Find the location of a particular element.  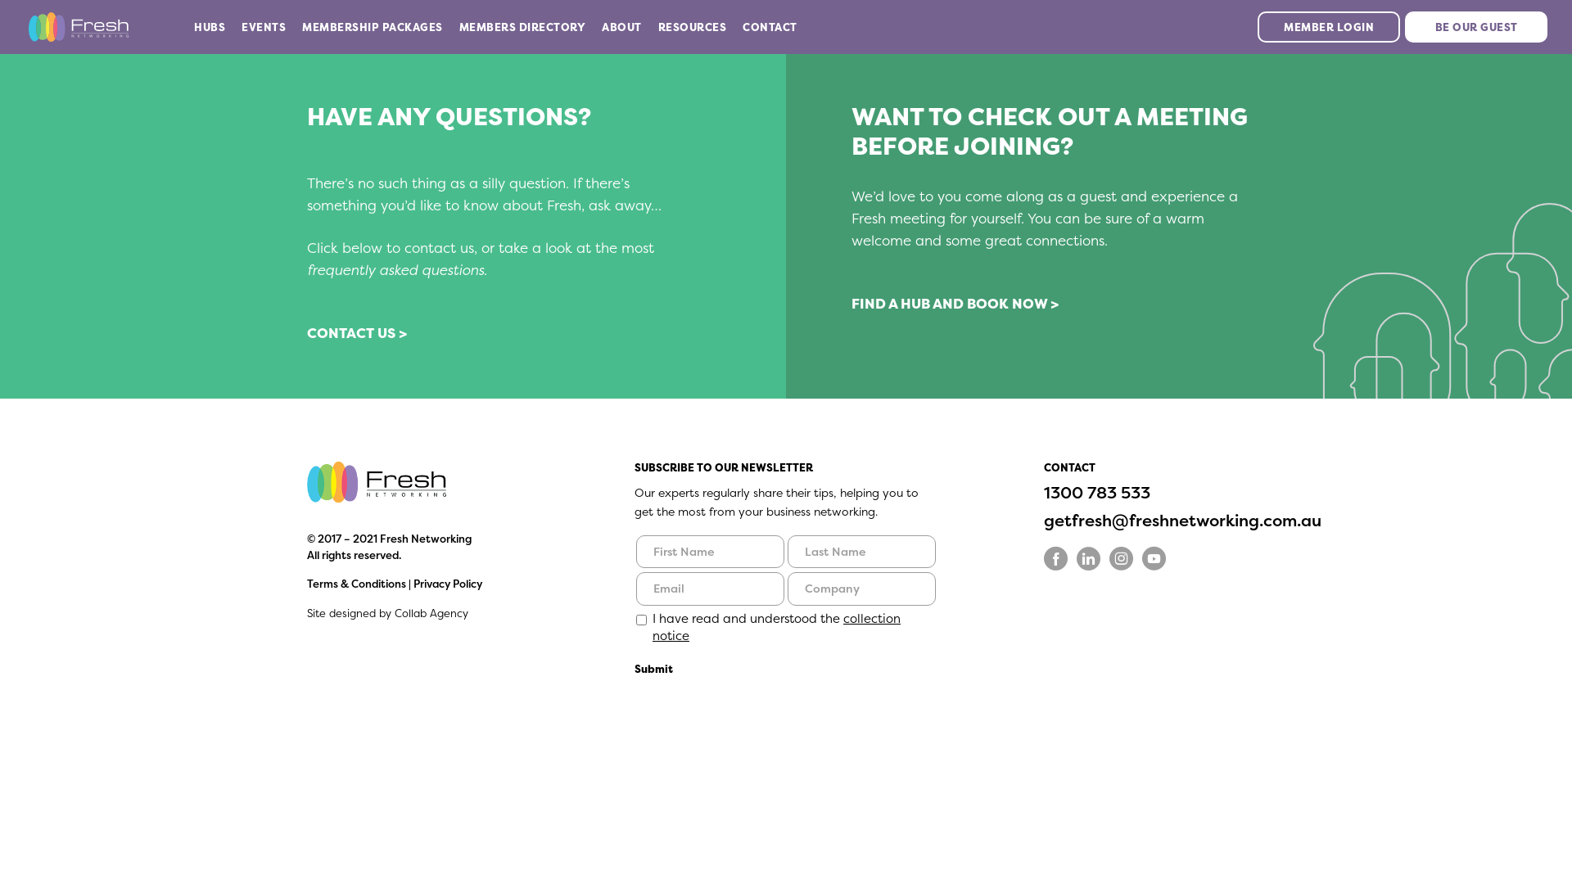

1300 783 533 is located at coordinates (1097, 493).